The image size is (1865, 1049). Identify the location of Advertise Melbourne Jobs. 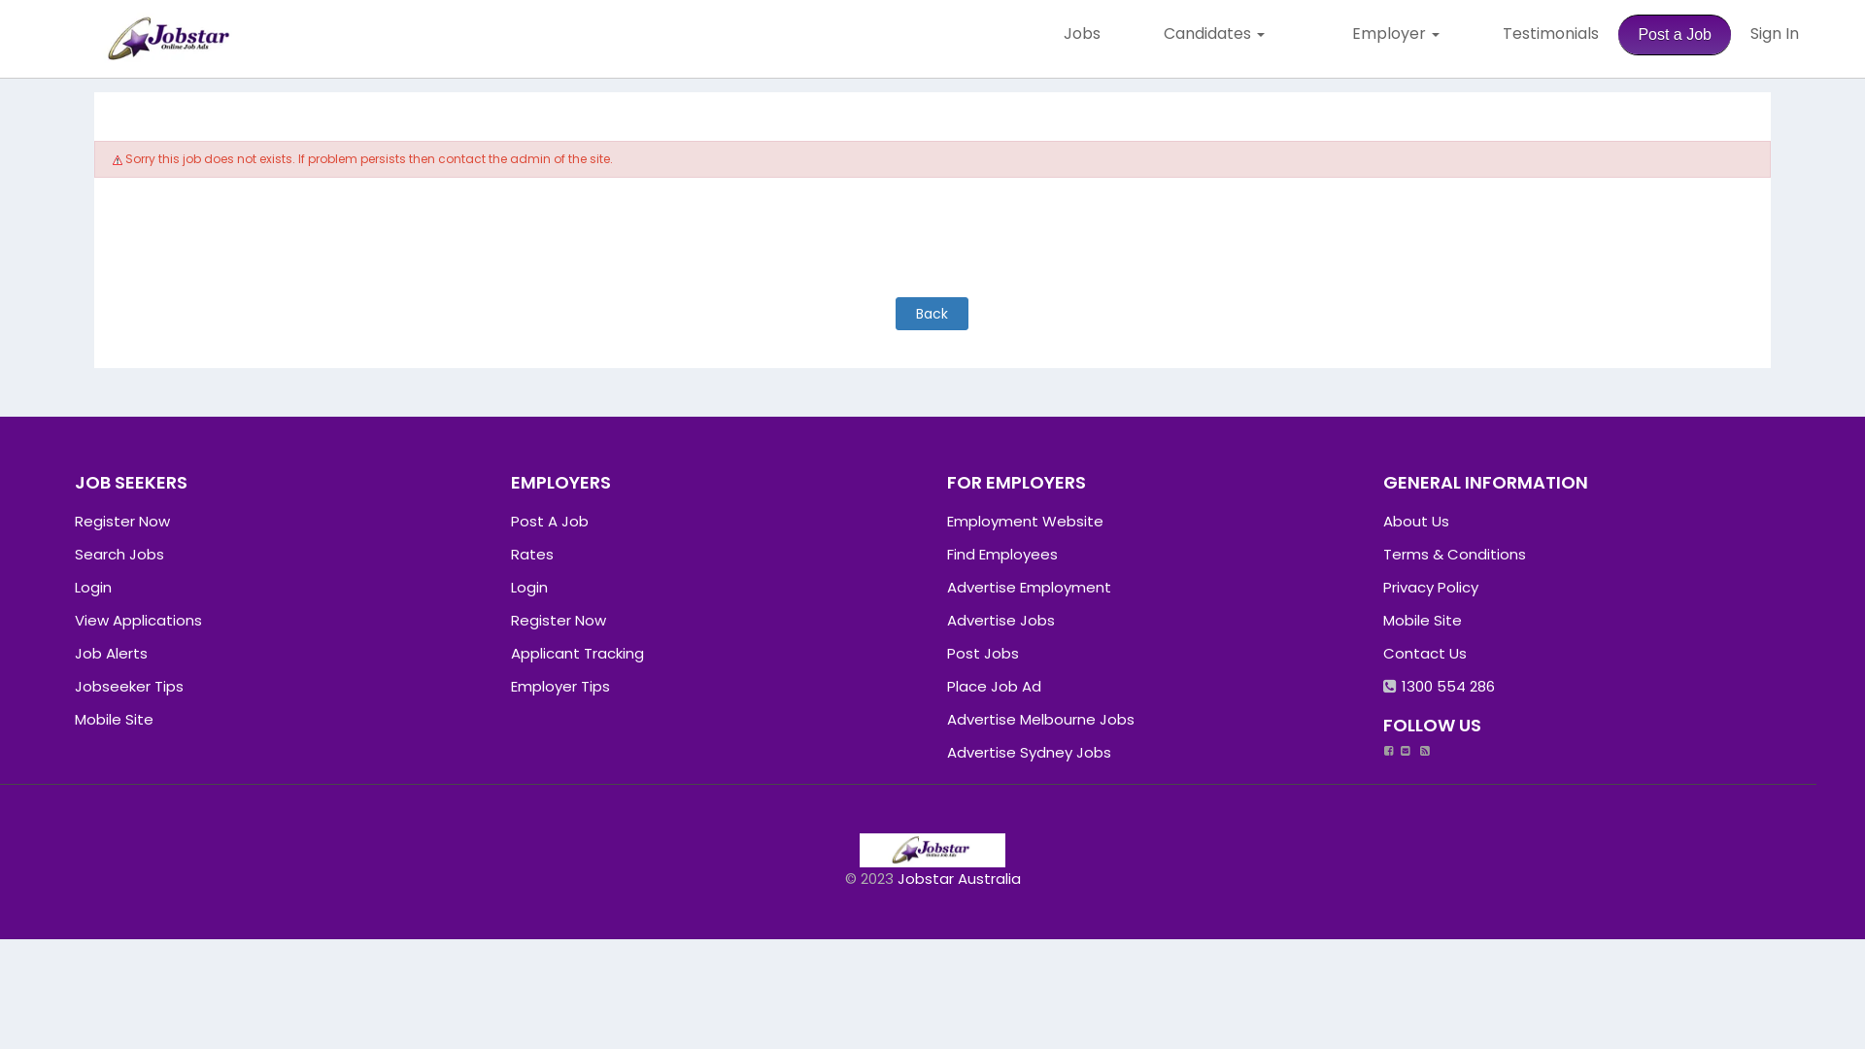
(1041, 719).